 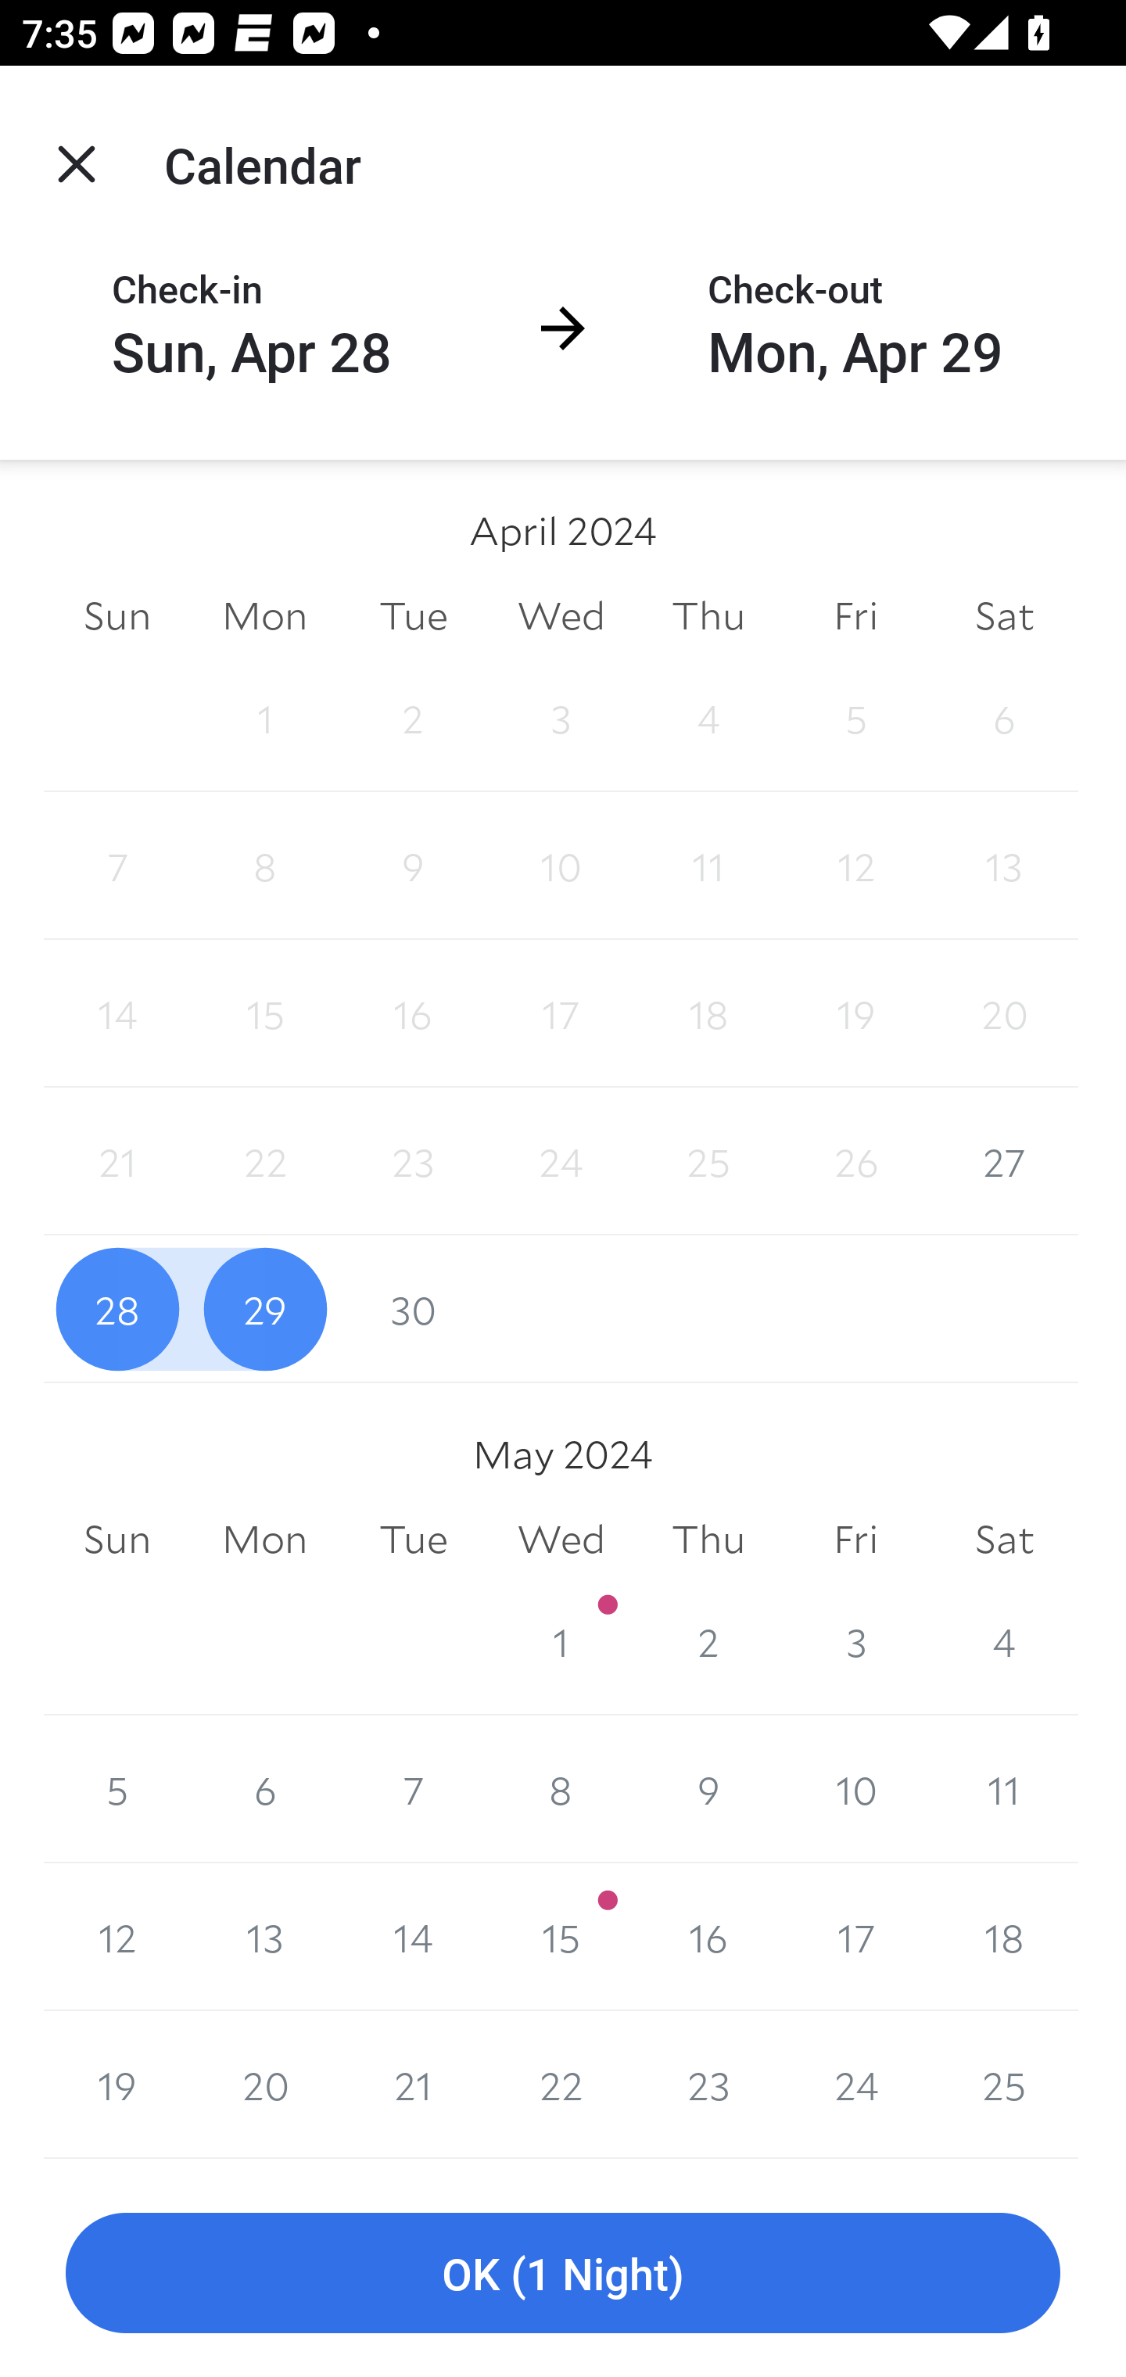 What do you see at coordinates (264, 865) in the screenshot?
I see `8 8 April 2024` at bounding box center [264, 865].